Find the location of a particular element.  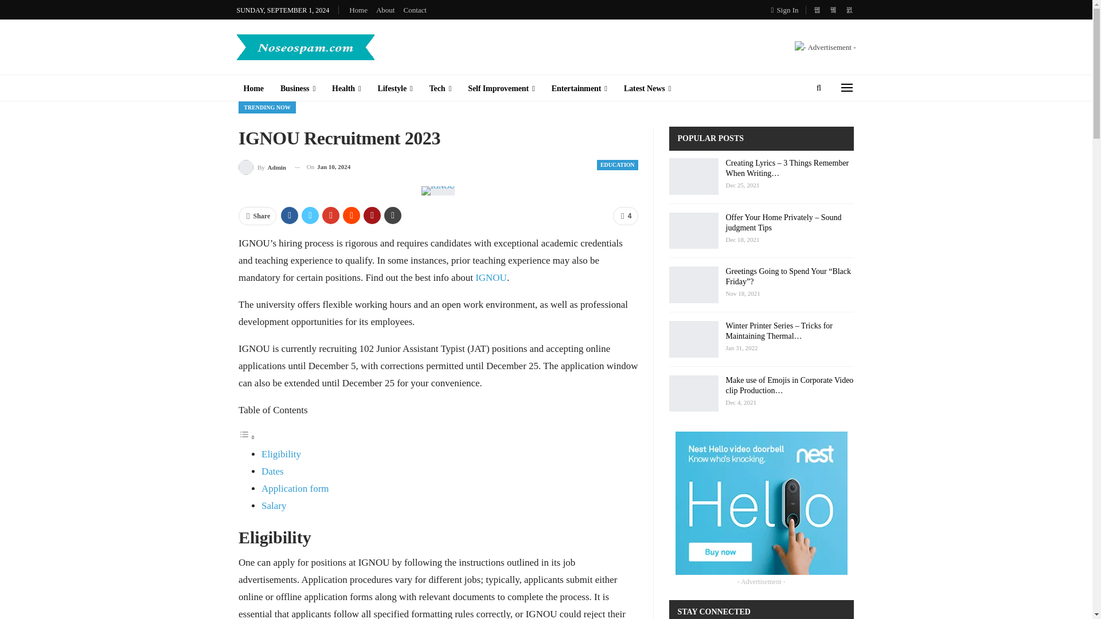

About is located at coordinates (385, 9).